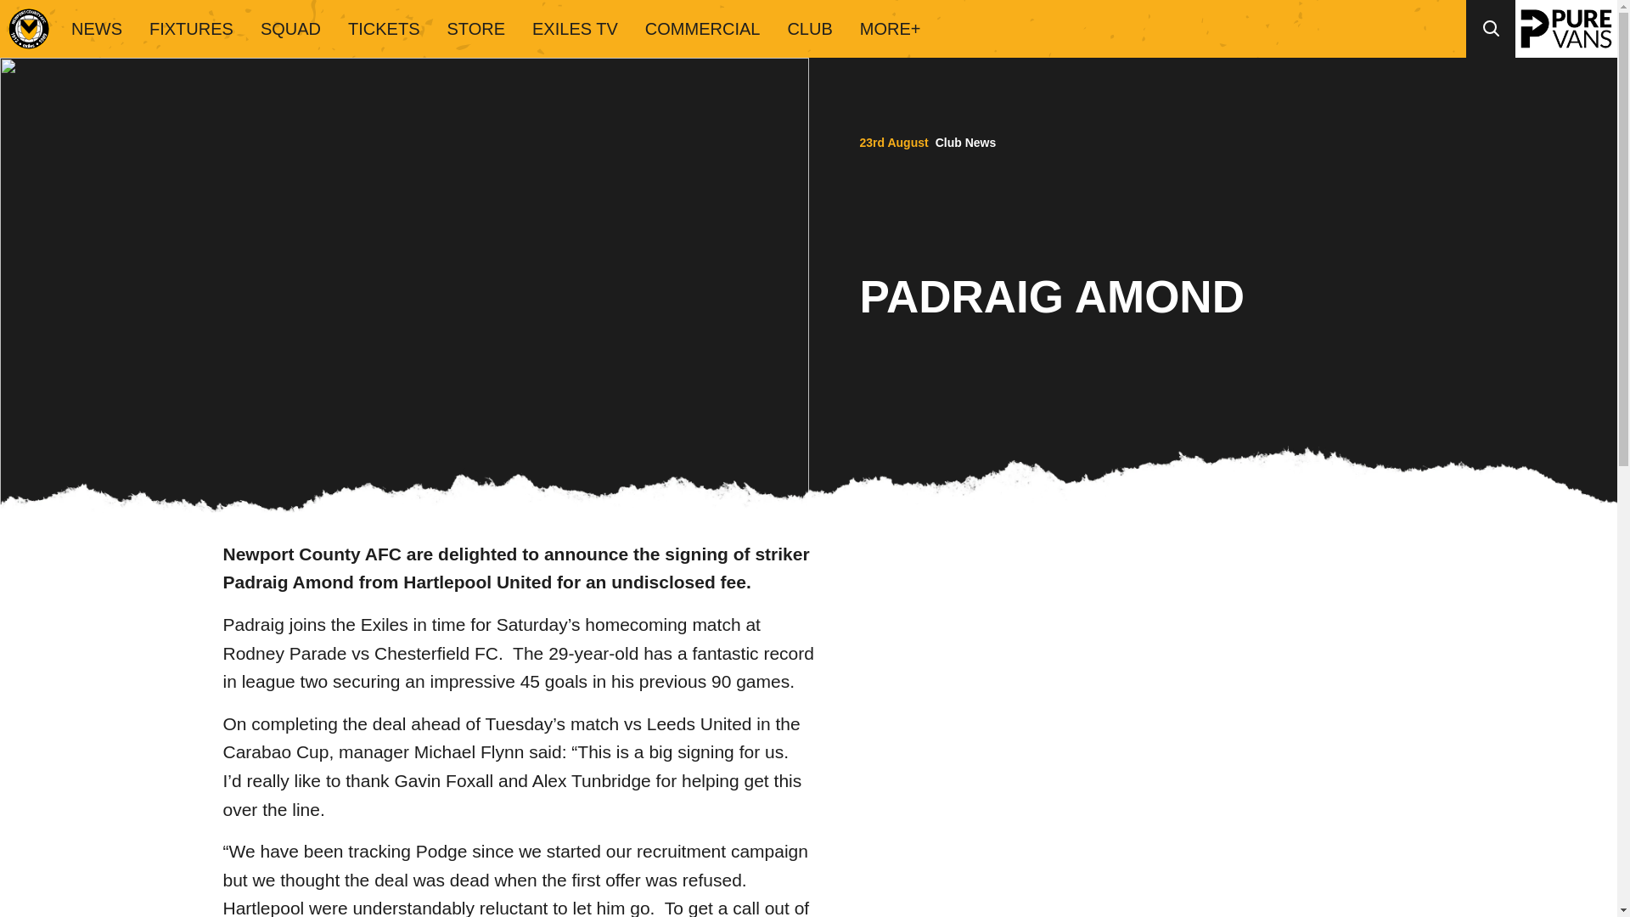  What do you see at coordinates (96, 29) in the screenshot?
I see `NEWS` at bounding box center [96, 29].